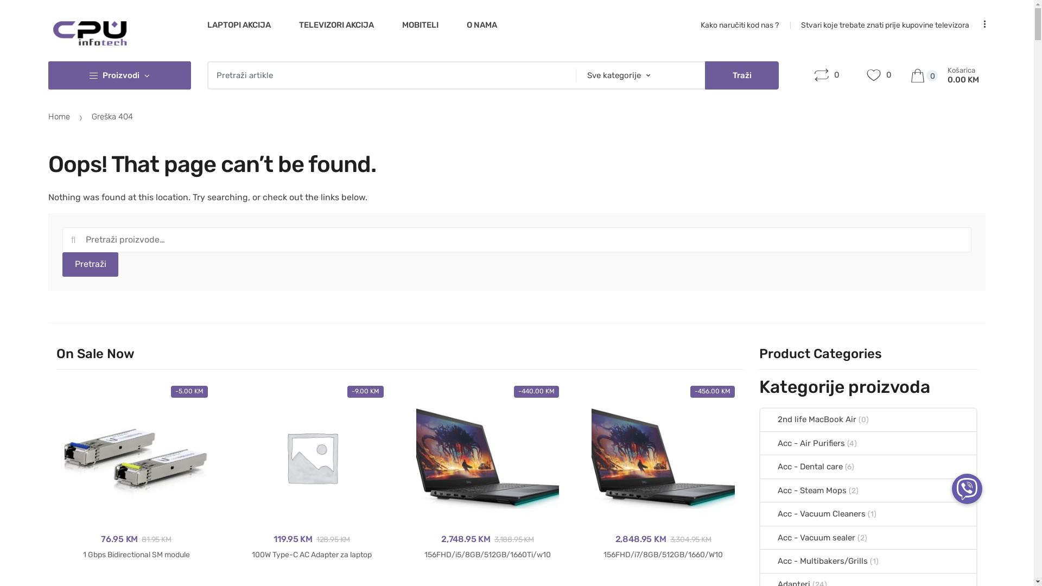 This screenshot has width=1042, height=586. What do you see at coordinates (239, 25) in the screenshot?
I see `LAPTOPI AKCIJA` at bounding box center [239, 25].